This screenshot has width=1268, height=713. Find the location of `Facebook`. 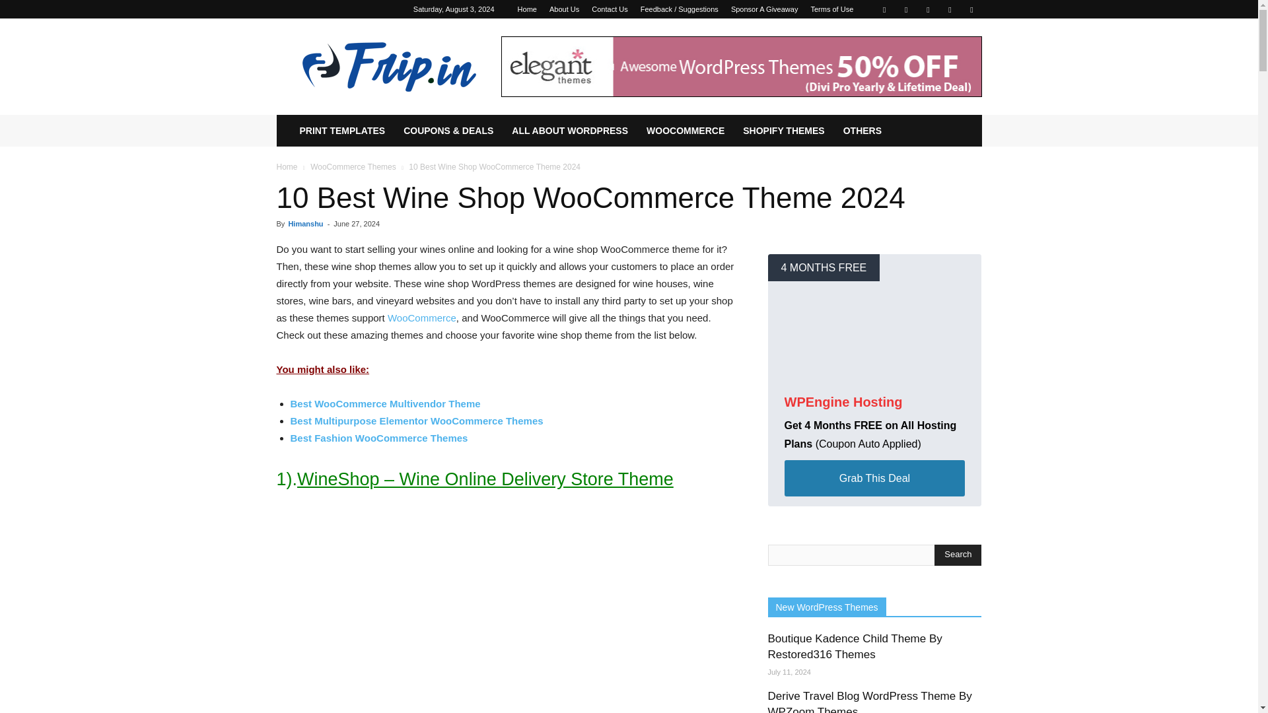

Facebook is located at coordinates (884, 9).